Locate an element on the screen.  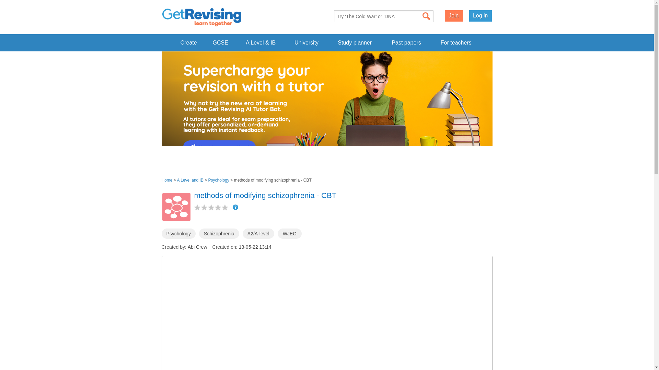
How ratings and recommendations work is located at coordinates (235, 207).